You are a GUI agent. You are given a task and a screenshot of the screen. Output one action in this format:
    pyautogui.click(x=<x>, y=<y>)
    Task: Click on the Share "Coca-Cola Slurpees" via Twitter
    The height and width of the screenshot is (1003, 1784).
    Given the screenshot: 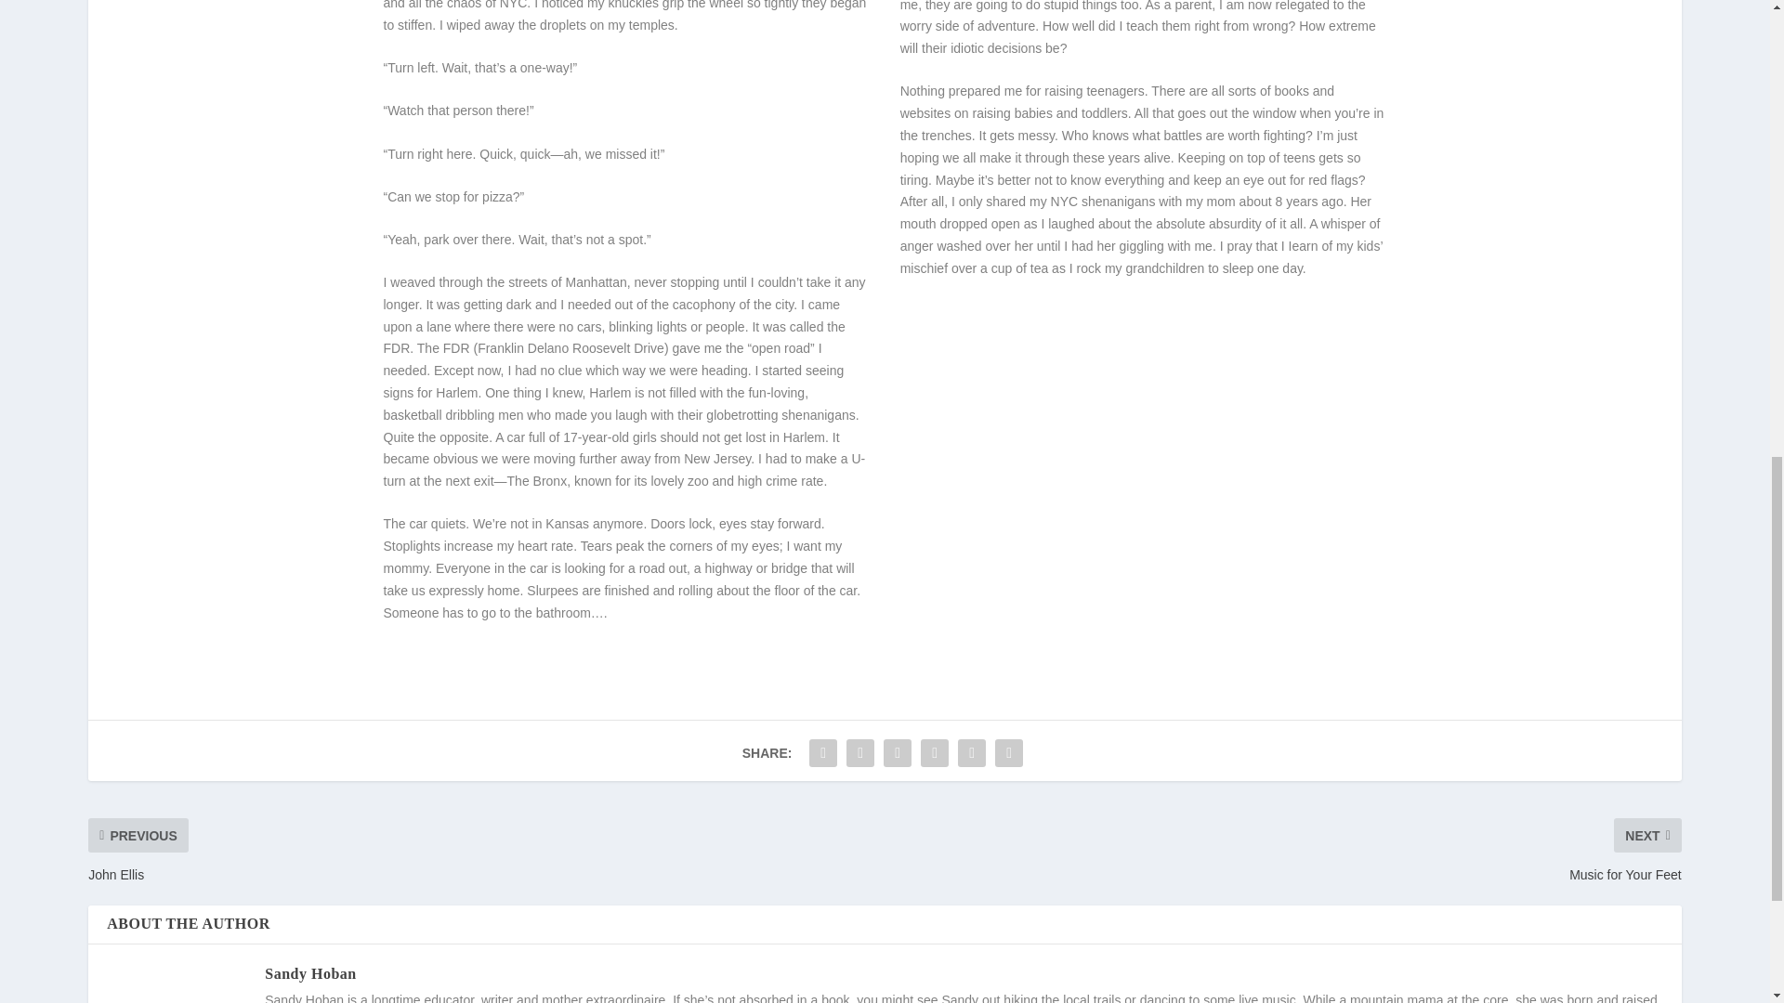 What is the action you would take?
    pyautogui.click(x=860, y=752)
    